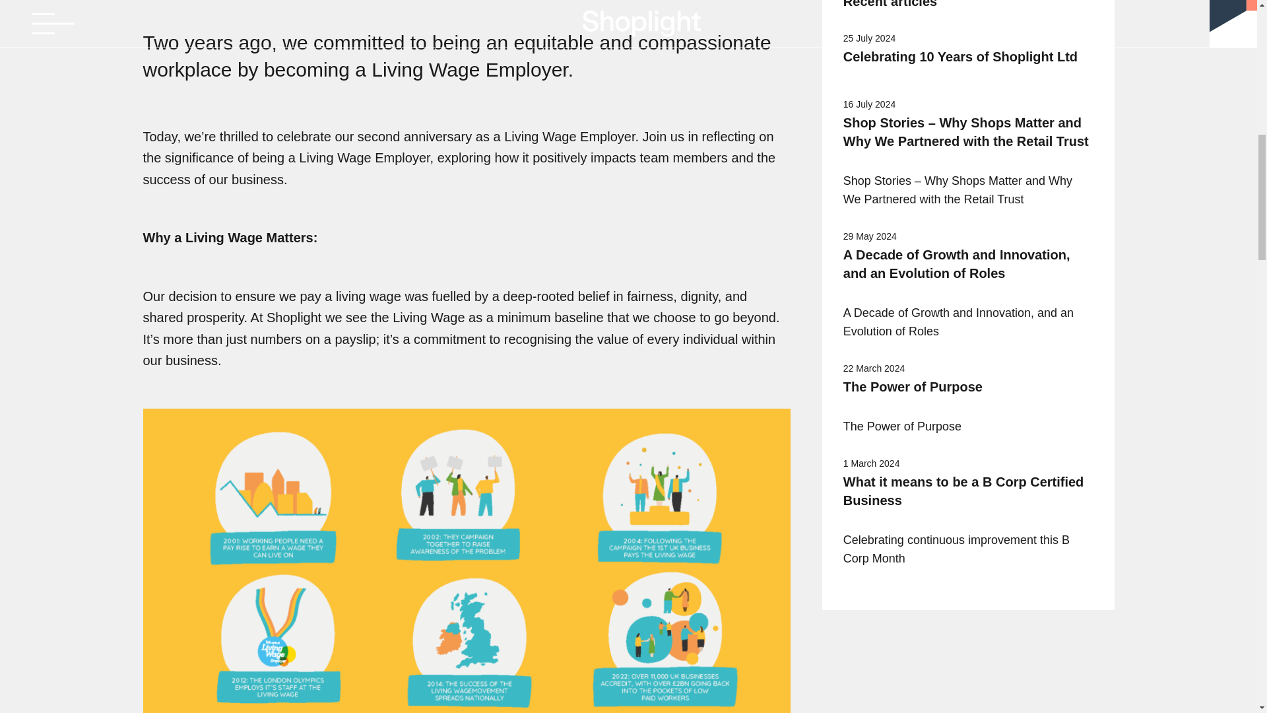 The height and width of the screenshot is (713, 1267). What do you see at coordinates (968, 263) in the screenshot?
I see `A Decade of Growth and Innovation, and an Evolution of Roles` at bounding box center [968, 263].